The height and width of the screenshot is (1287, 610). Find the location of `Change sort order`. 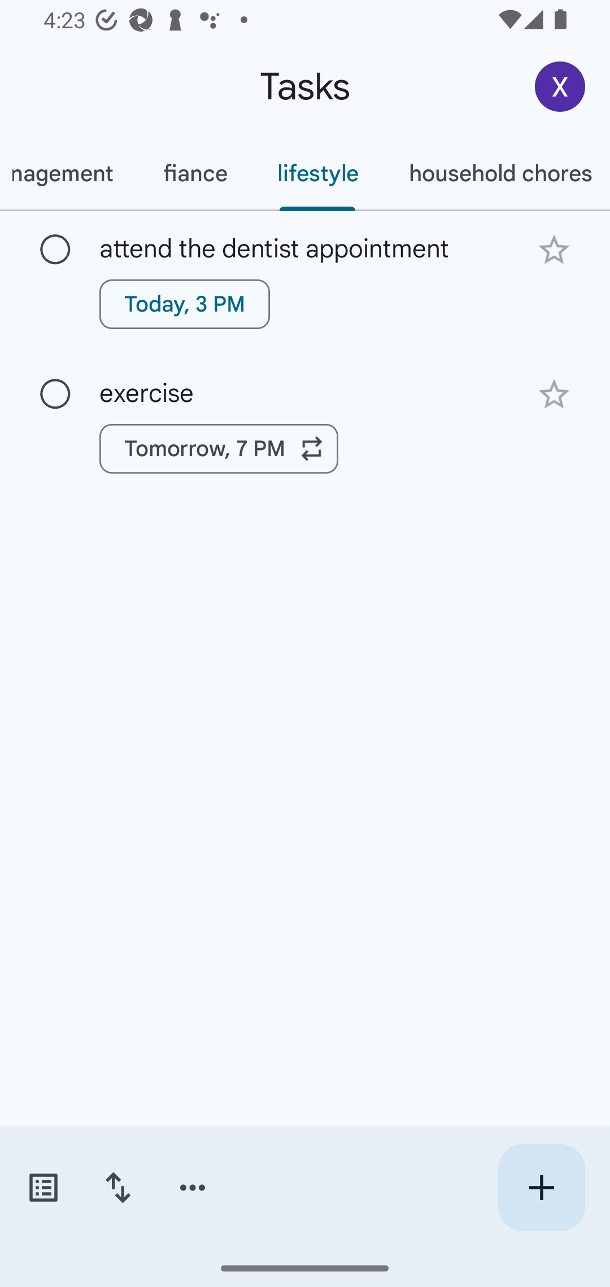

Change sort order is located at coordinates (117, 1188).